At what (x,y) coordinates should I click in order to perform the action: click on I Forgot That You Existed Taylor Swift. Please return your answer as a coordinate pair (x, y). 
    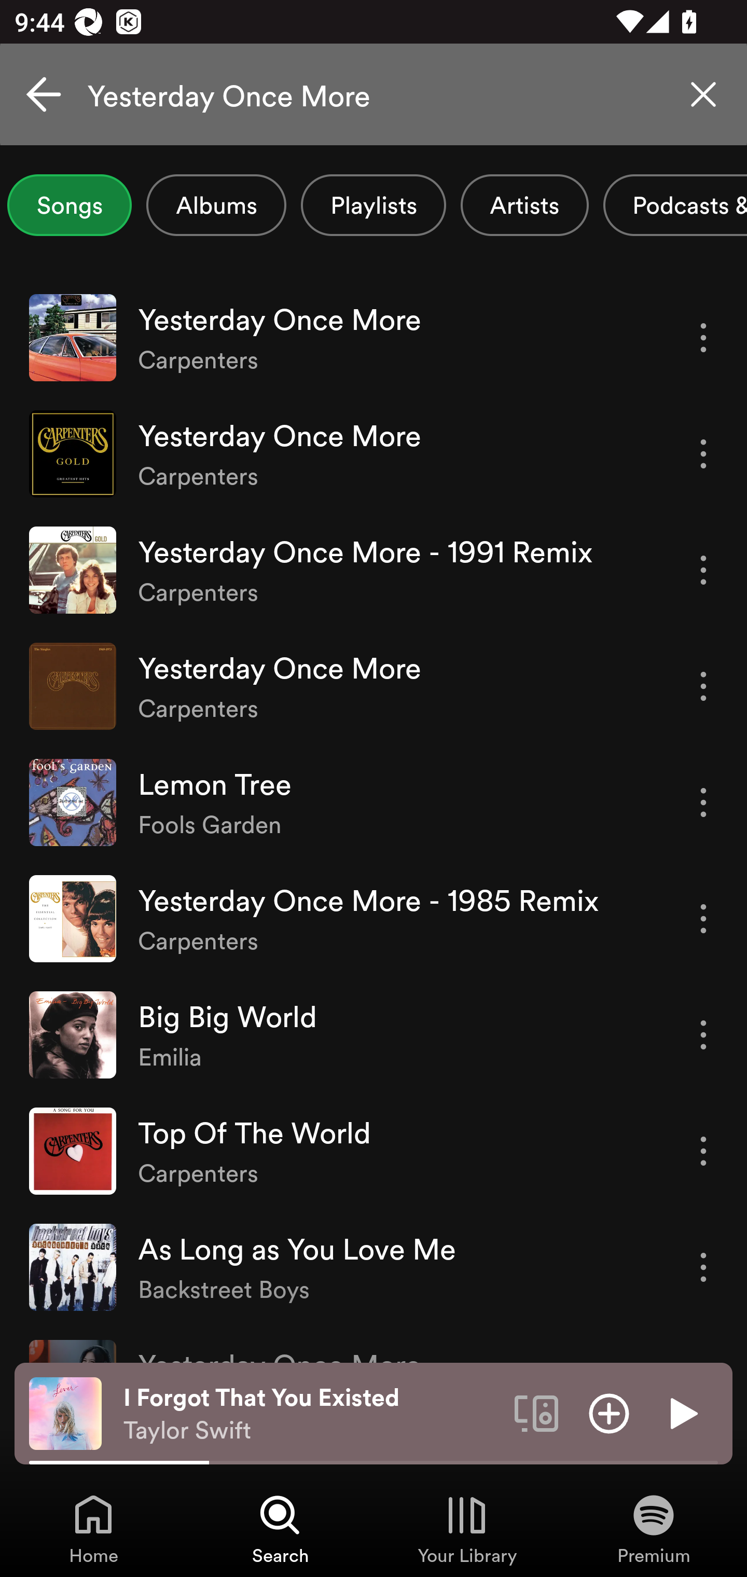
    Looking at the image, I should click on (311, 1414).